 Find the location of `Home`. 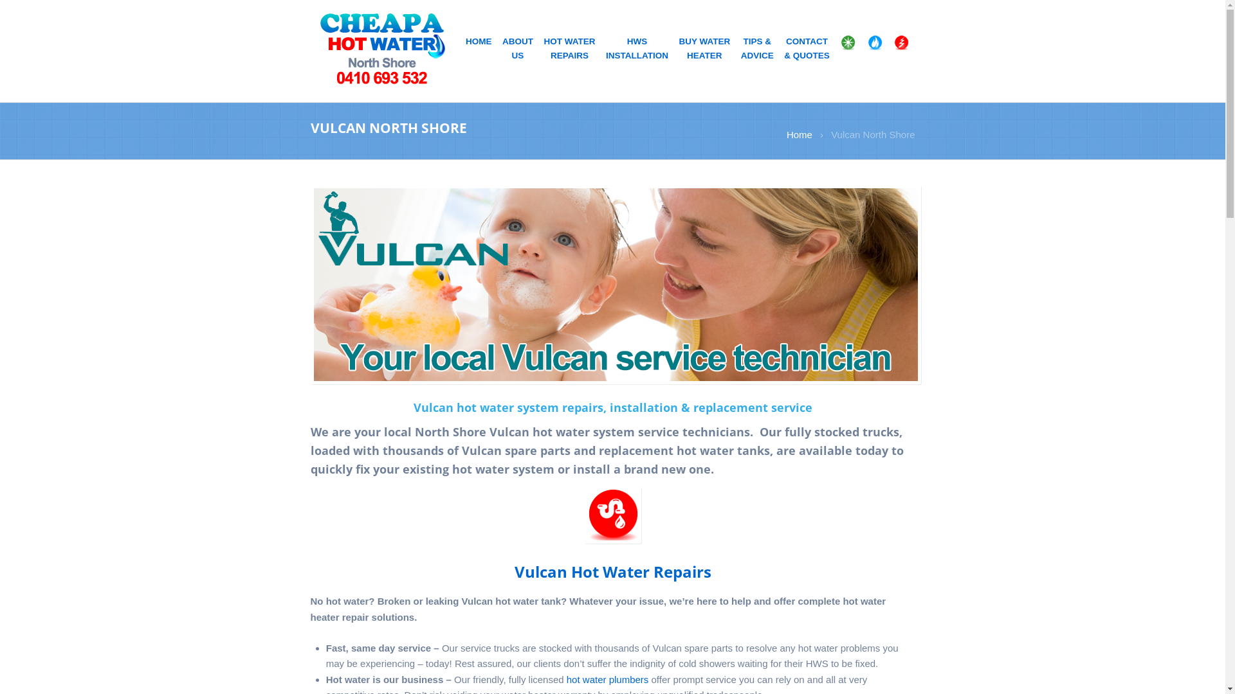

Home is located at coordinates (800, 135).